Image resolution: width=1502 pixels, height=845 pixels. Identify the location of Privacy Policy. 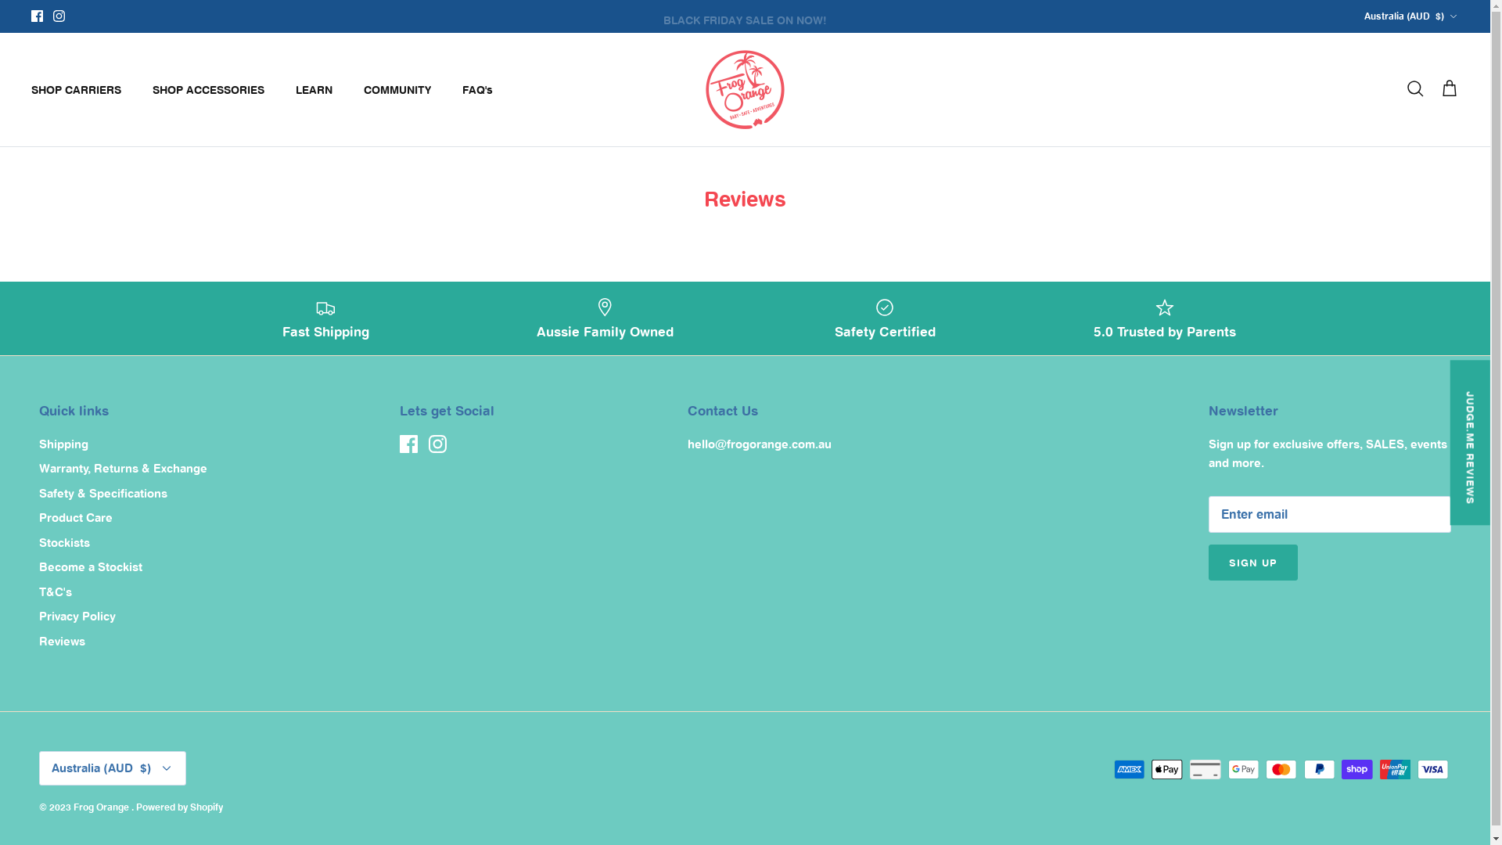
(77, 617).